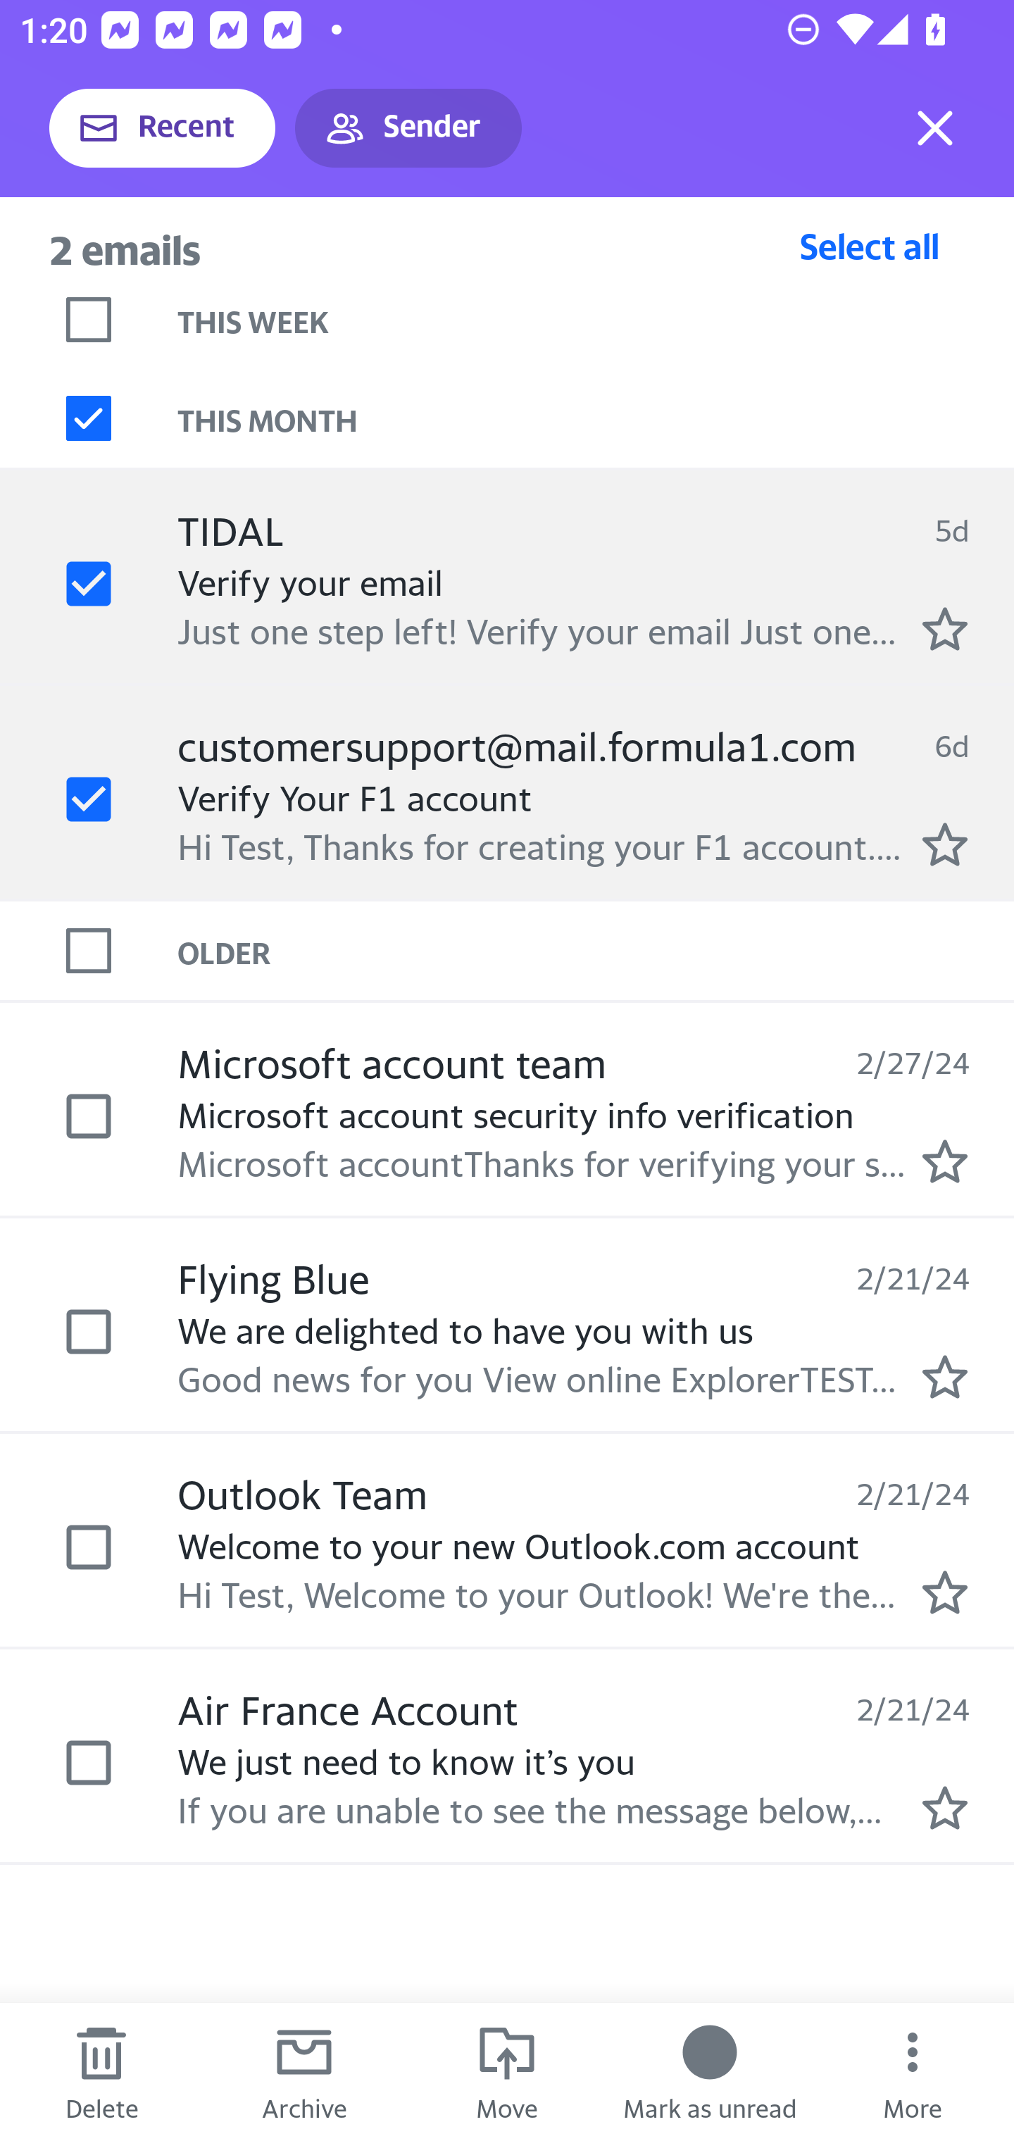 The image size is (1014, 2141). I want to click on Select all, so click(870, 246).